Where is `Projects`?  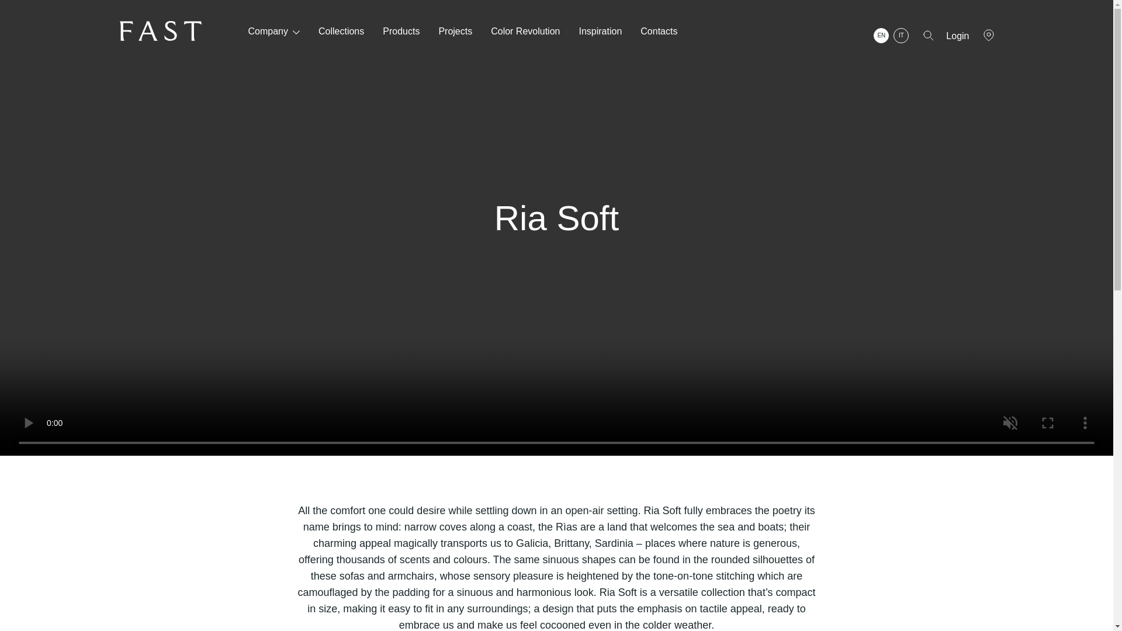
Projects is located at coordinates (455, 32).